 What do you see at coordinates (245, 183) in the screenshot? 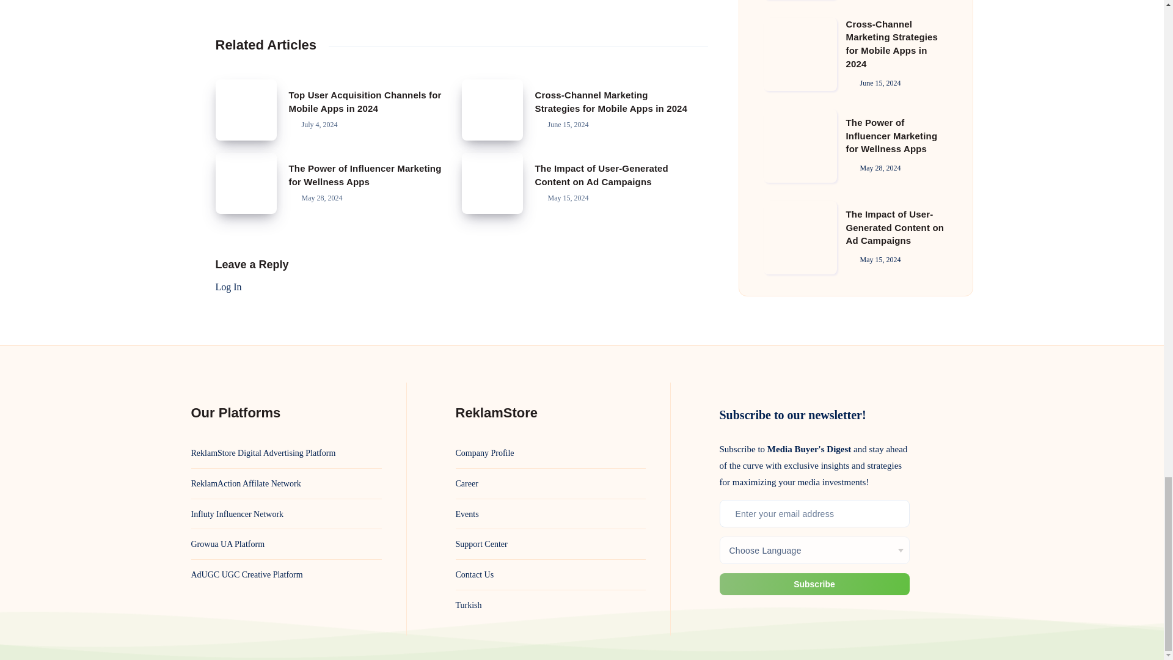
I see `The Power of Influencer Marketing for Wellness Apps` at bounding box center [245, 183].